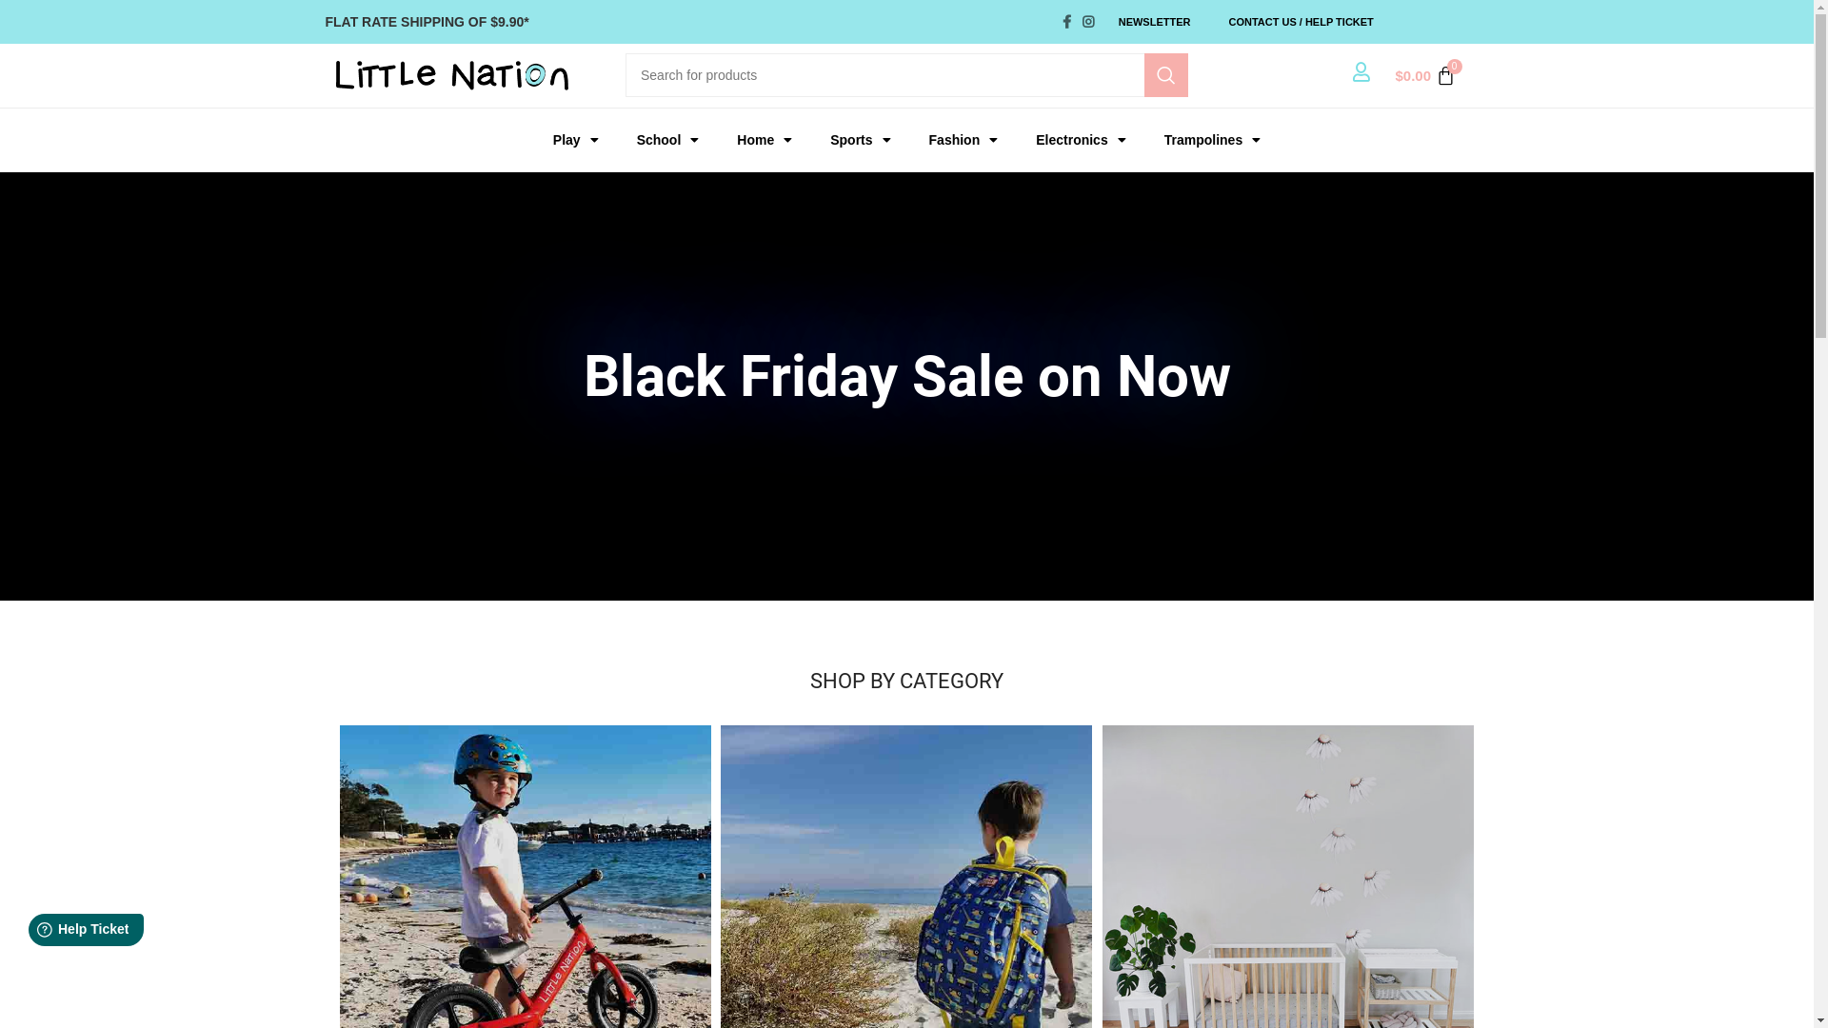 Image resolution: width=1828 pixels, height=1028 pixels. What do you see at coordinates (1301, 22) in the screenshot?
I see `CONTACT US / HELP TICKET` at bounding box center [1301, 22].